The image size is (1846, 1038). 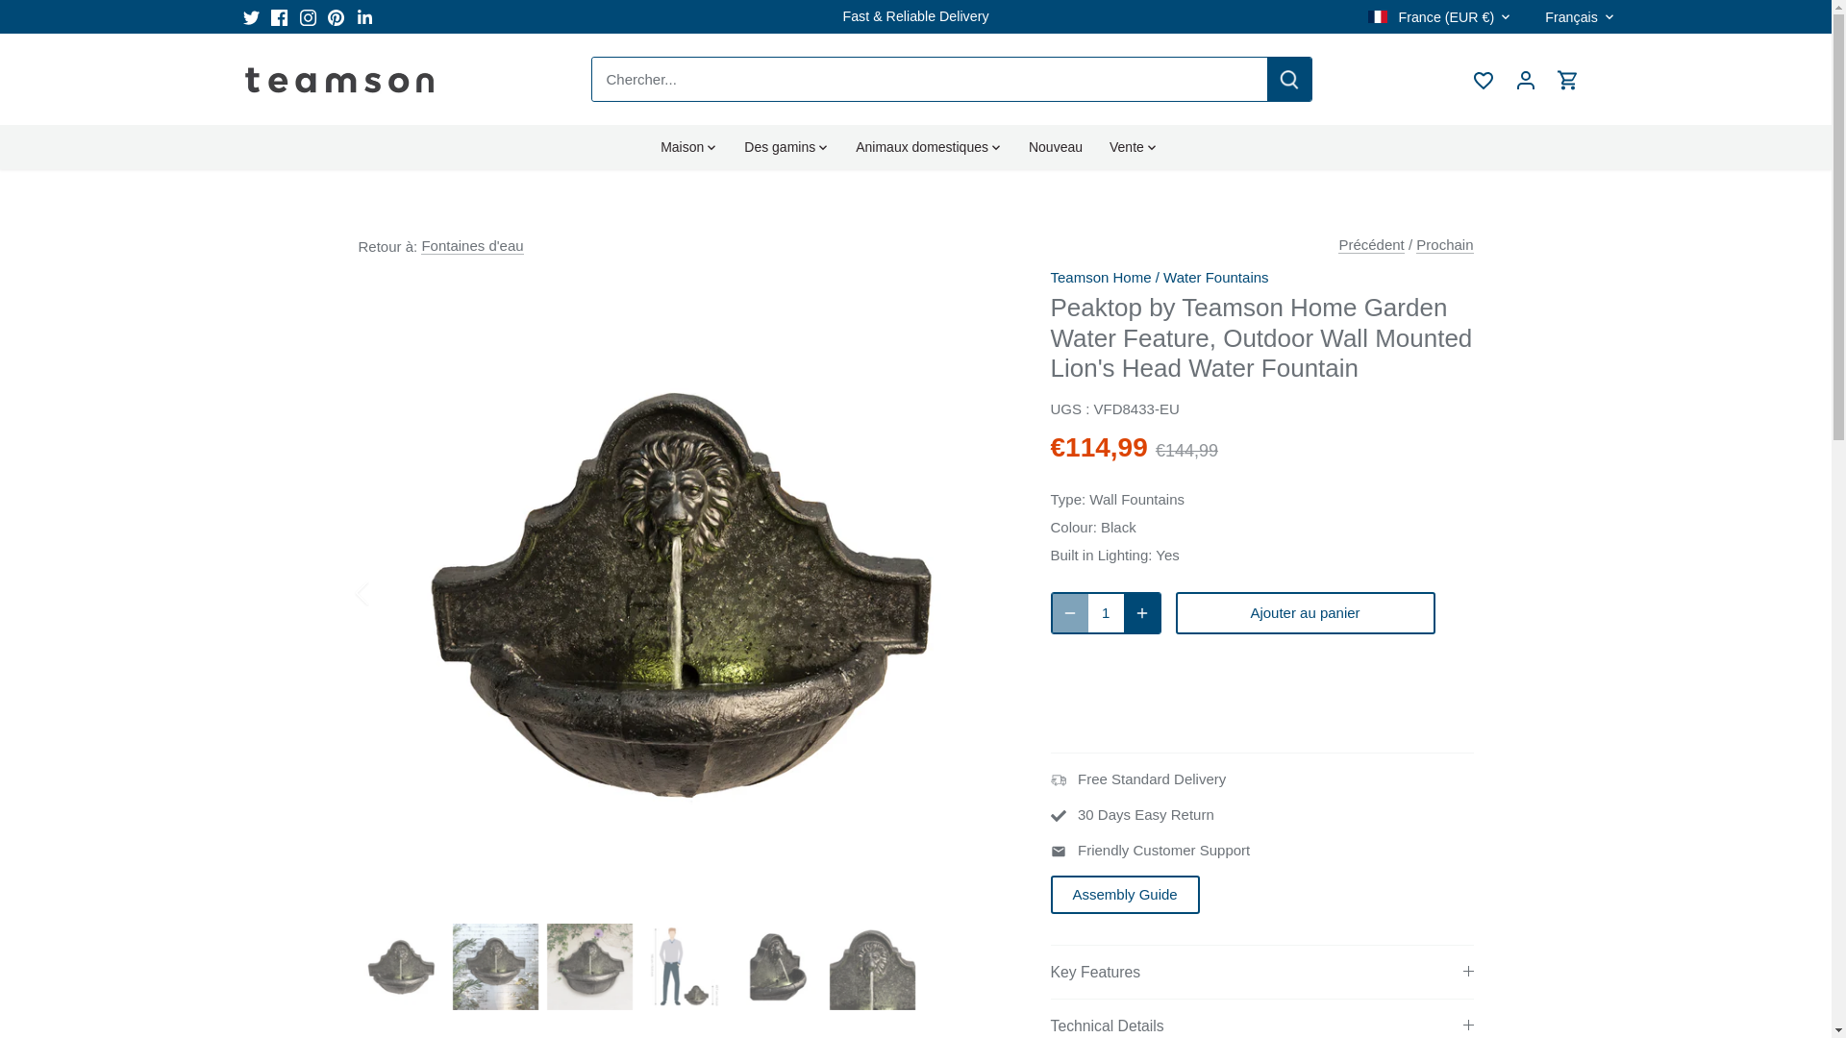 What do you see at coordinates (279, 17) in the screenshot?
I see `Facebook` at bounding box center [279, 17].